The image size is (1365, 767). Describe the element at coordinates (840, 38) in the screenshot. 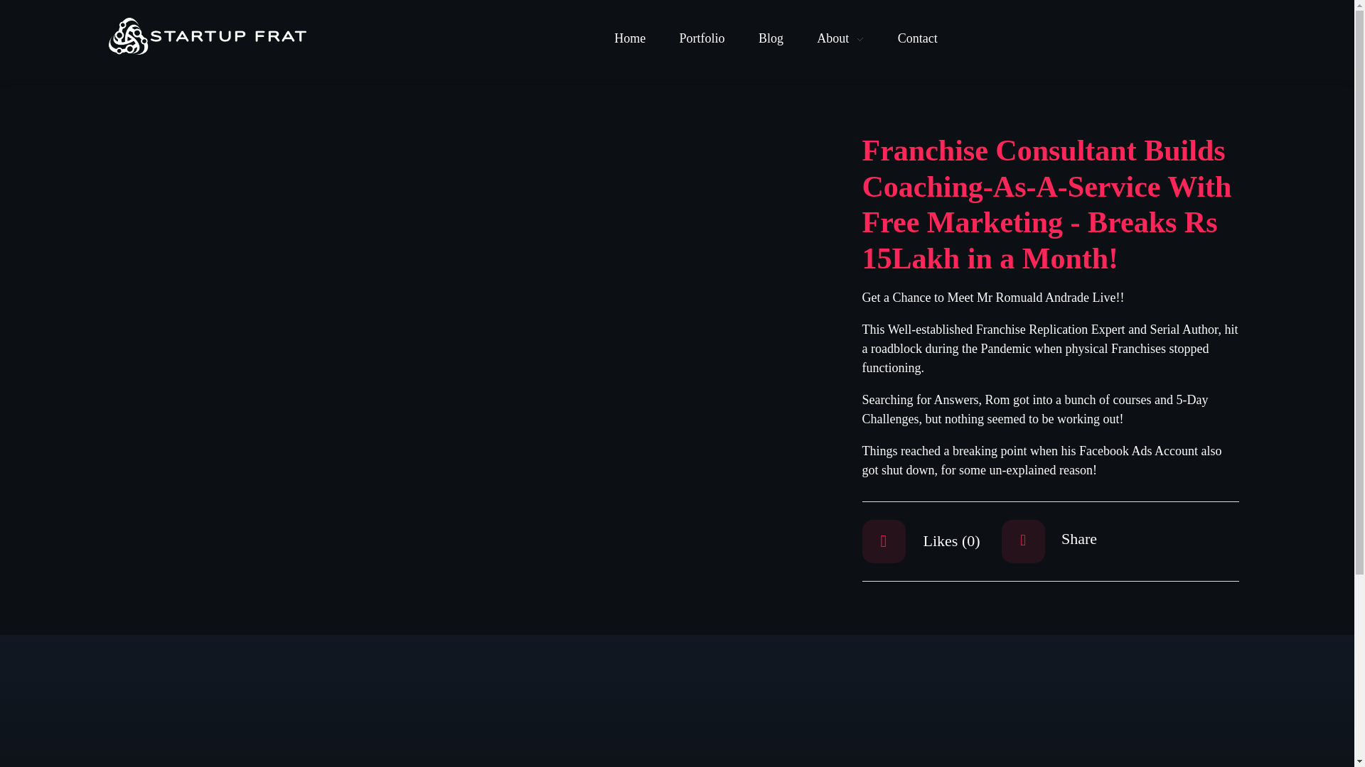

I see `About` at that location.